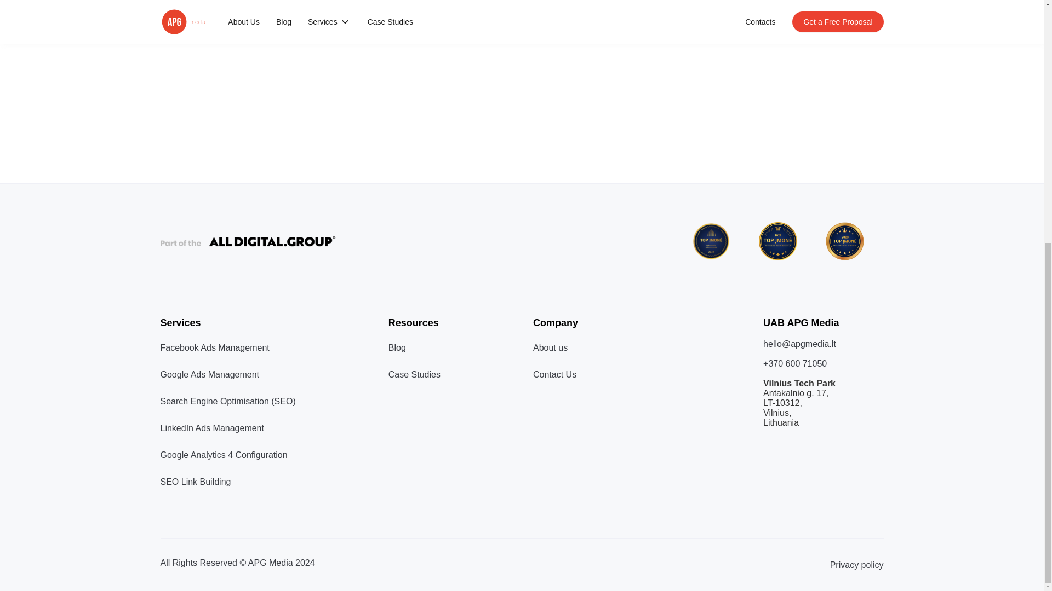 Image resolution: width=1052 pixels, height=591 pixels. I want to click on Blog, so click(397, 347).